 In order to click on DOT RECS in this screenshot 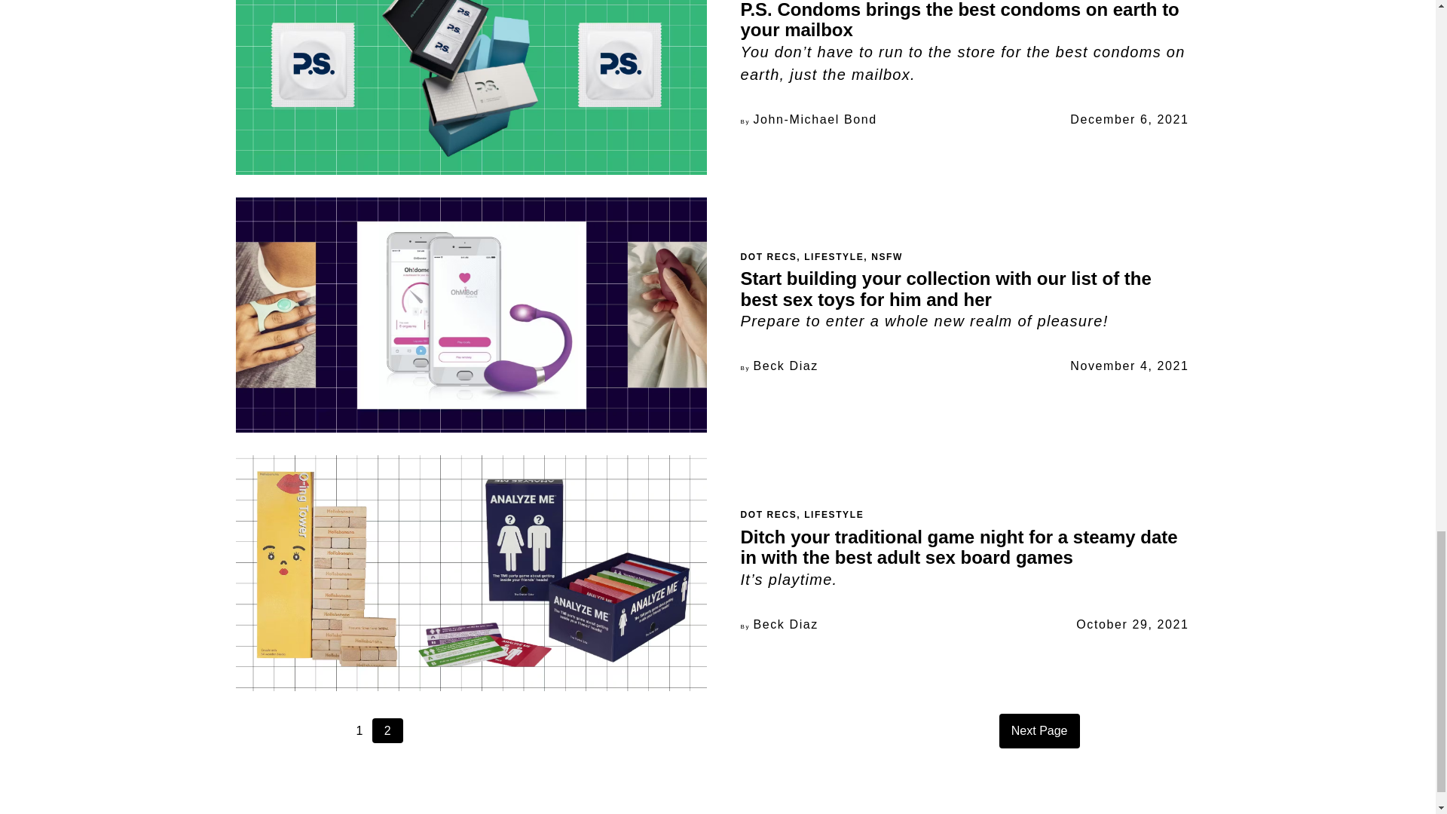, I will do `click(768, 515)`.